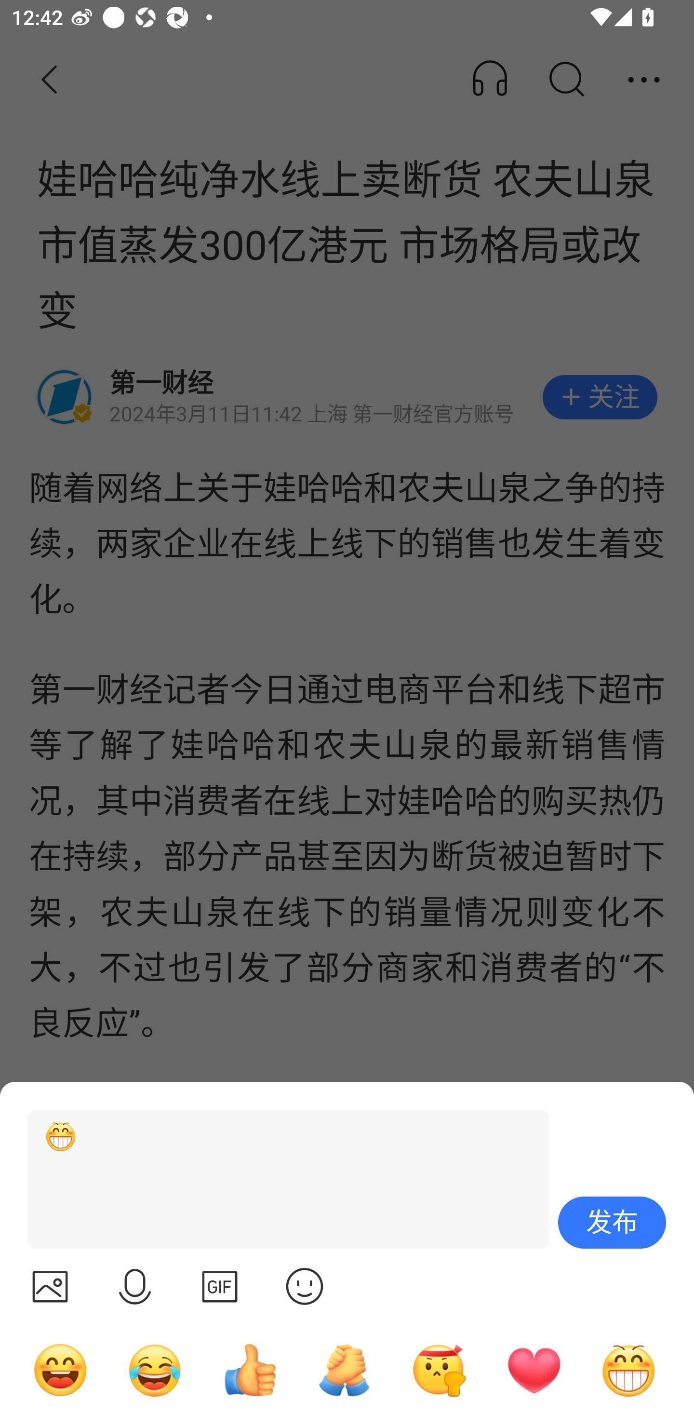  I want to click on 发布, so click(612, 1223).